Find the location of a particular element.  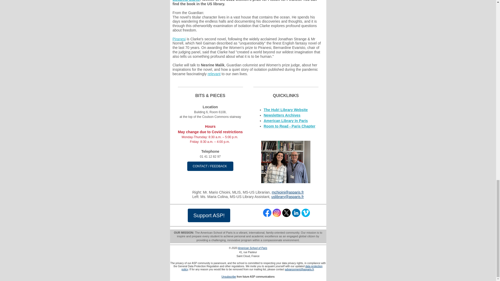

Unsubscribe is located at coordinates (229, 277).